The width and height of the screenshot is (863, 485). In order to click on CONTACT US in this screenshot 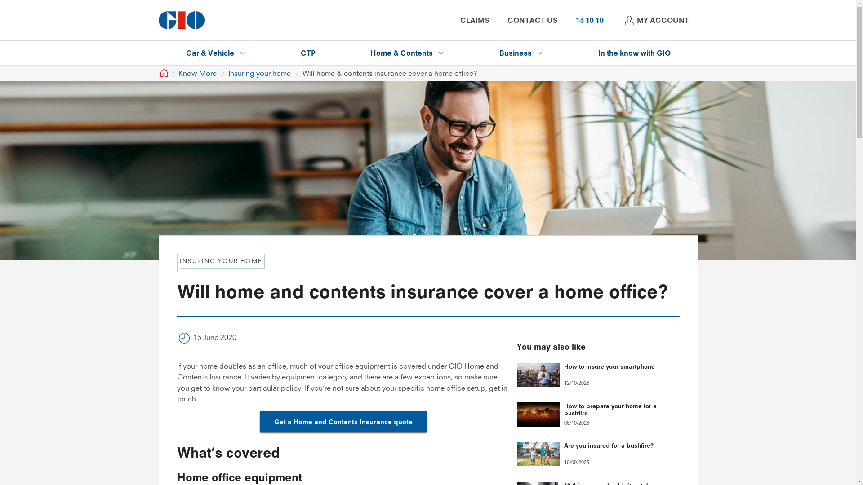, I will do `click(532, 20)`.